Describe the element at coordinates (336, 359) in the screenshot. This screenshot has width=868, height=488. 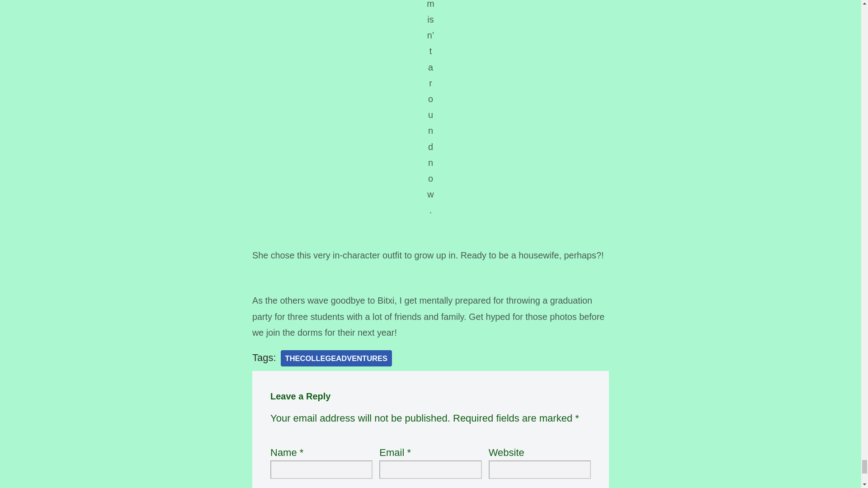
I see `thecollegeadventures` at that location.